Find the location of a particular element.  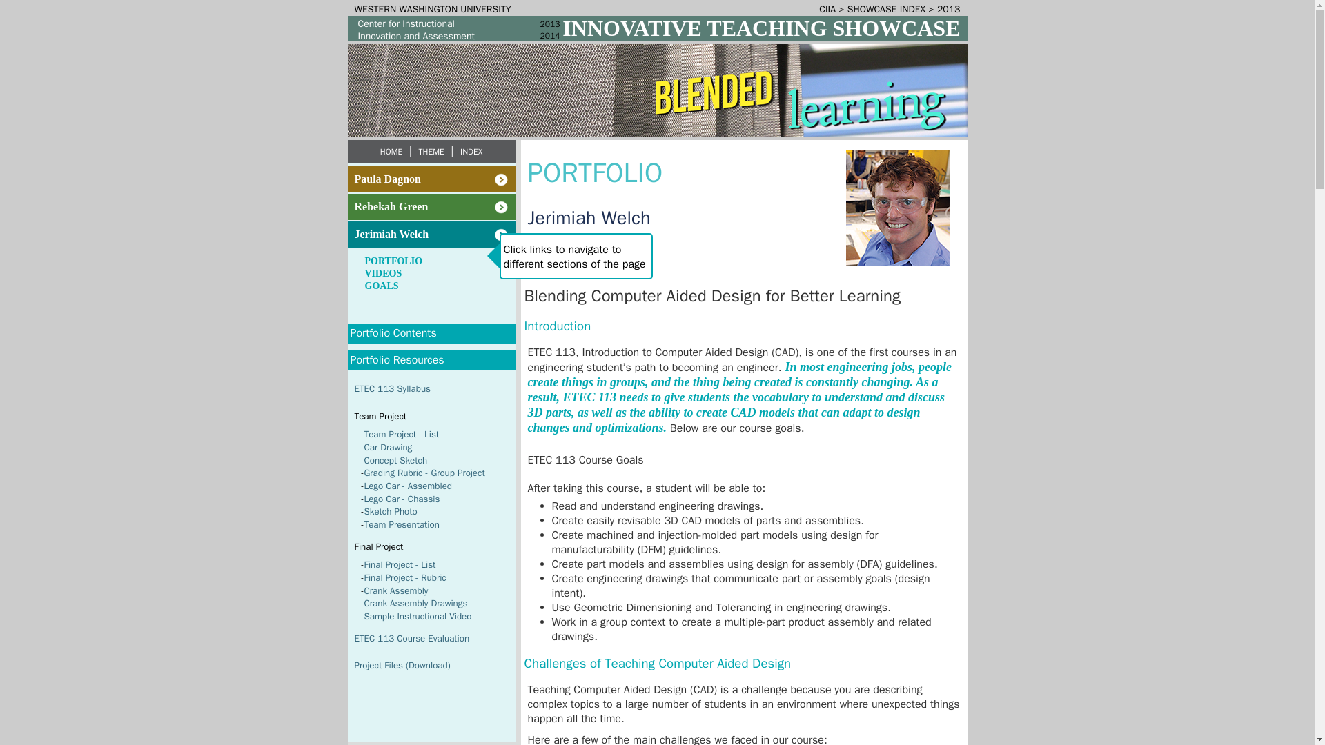

Lego Car - Chassis is located at coordinates (402, 499).